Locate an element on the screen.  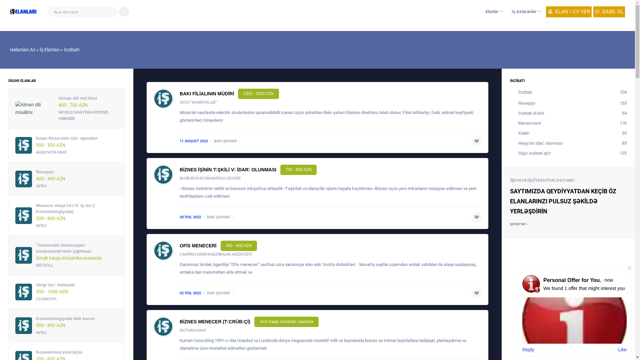
AYRU is located at coordinates (41, 333).